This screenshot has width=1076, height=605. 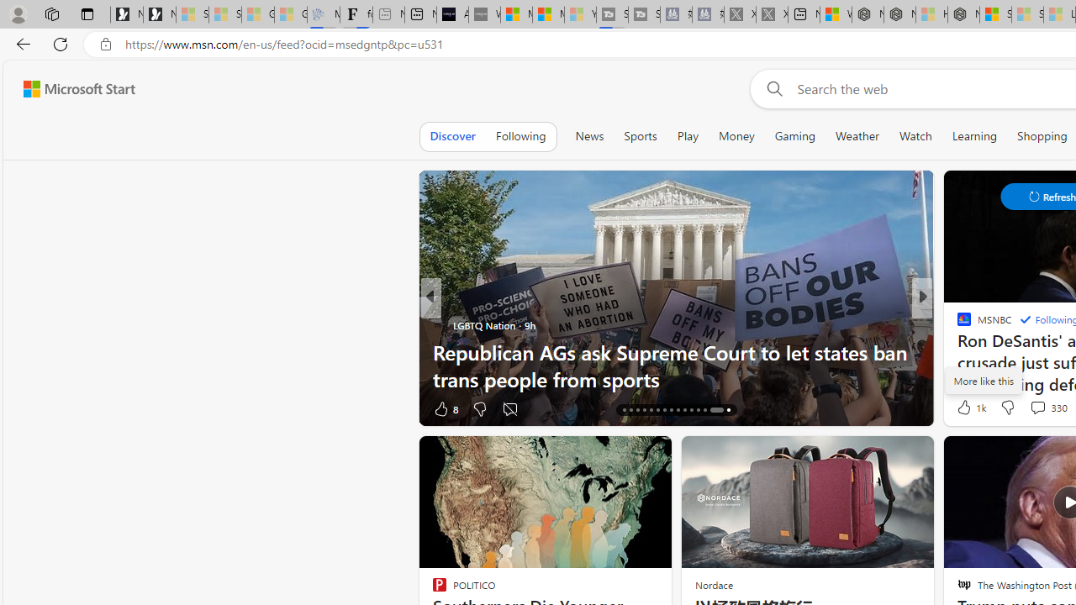 What do you see at coordinates (9, 408) in the screenshot?
I see `View comments 39 Comment` at bounding box center [9, 408].